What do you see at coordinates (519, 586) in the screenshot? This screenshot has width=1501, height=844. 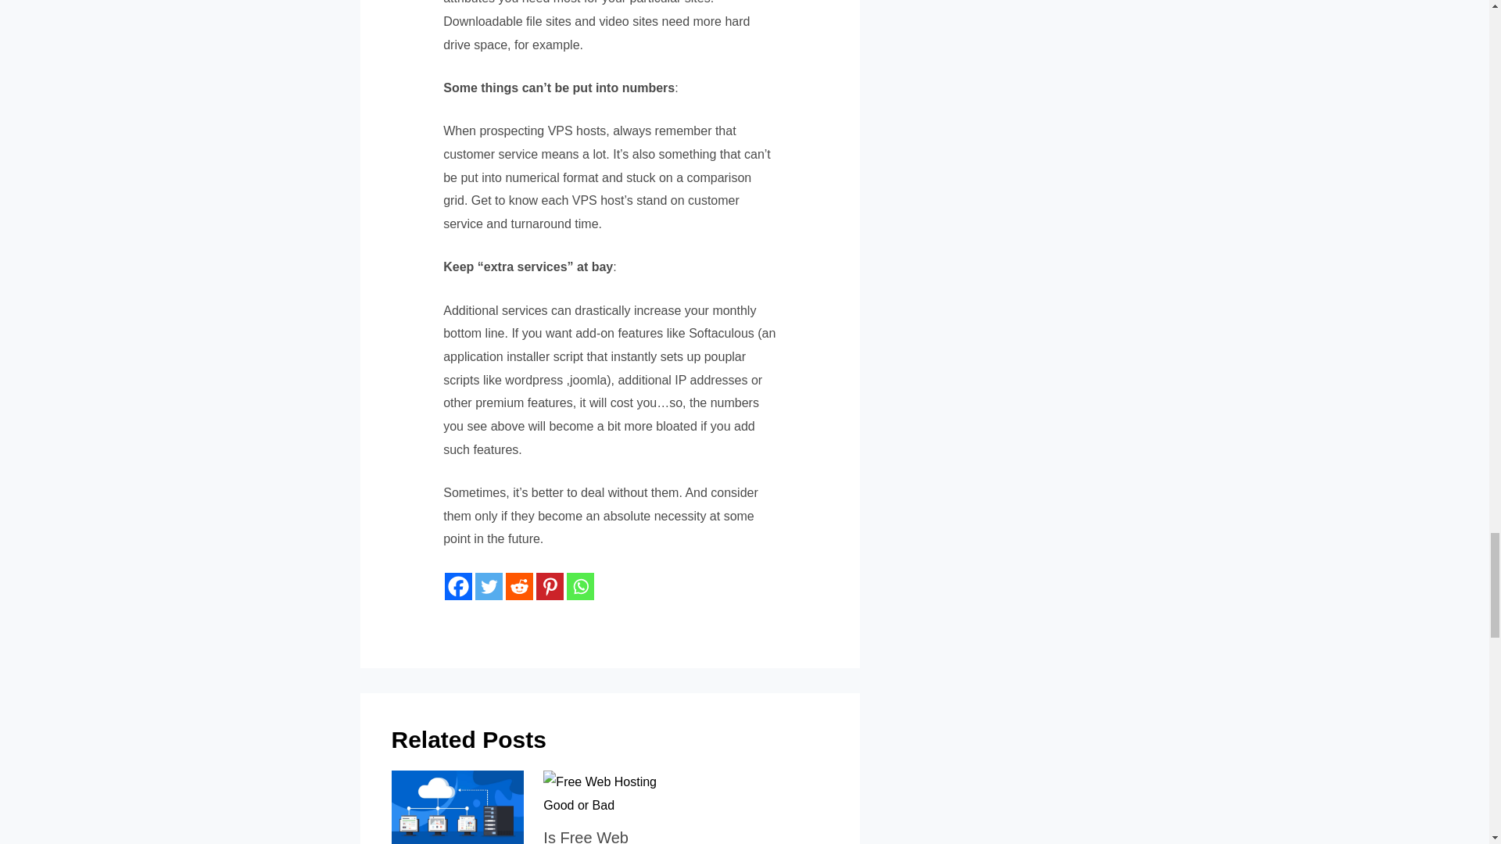 I see `Reddit` at bounding box center [519, 586].